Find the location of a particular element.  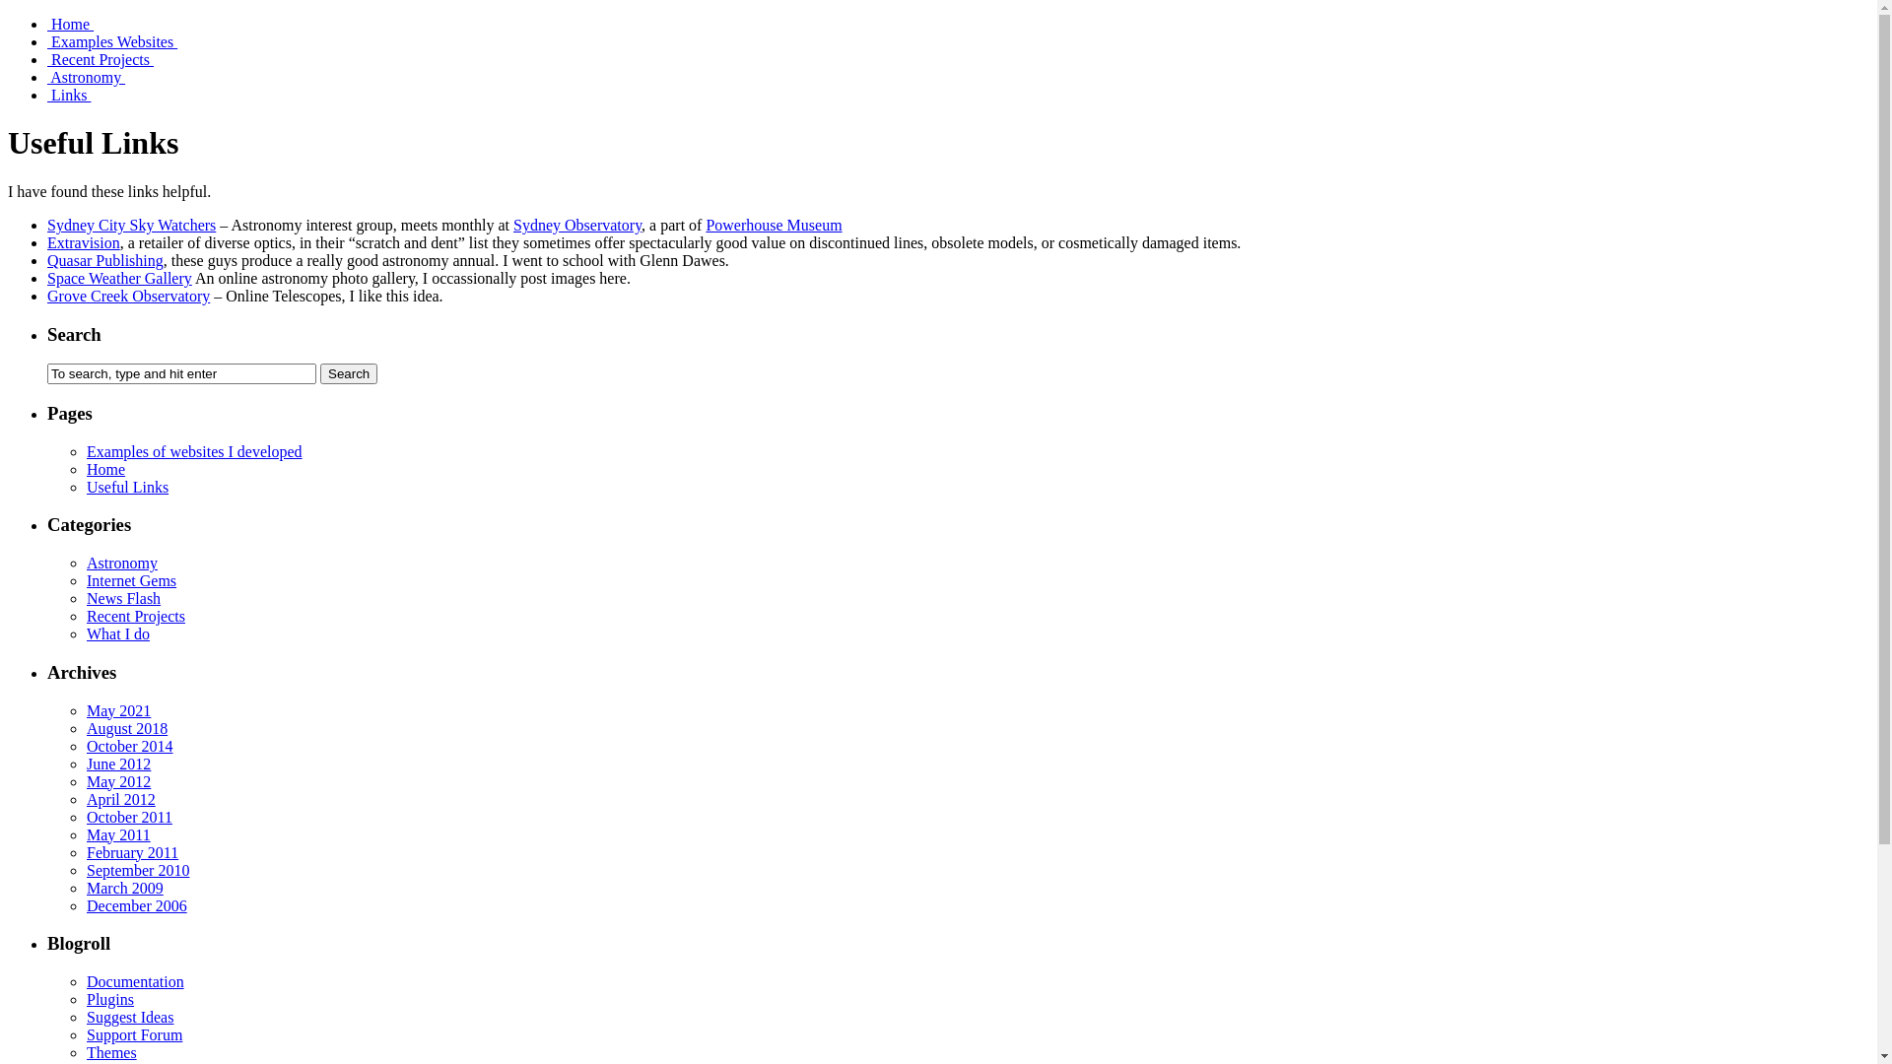

September 2010 is located at coordinates (138, 871).